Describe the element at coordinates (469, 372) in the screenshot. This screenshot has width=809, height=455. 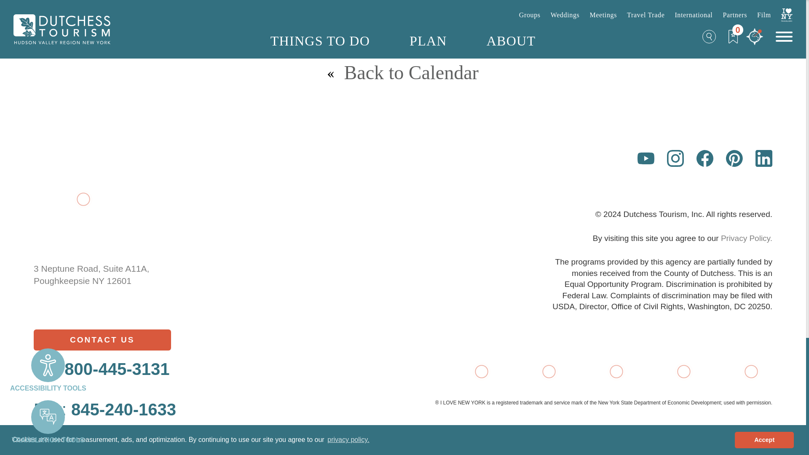
I see `Go to I Love New York Page` at that location.